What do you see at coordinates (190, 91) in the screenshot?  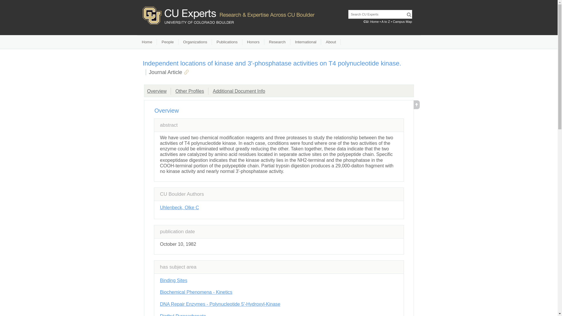 I see `group name` at bounding box center [190, 91].